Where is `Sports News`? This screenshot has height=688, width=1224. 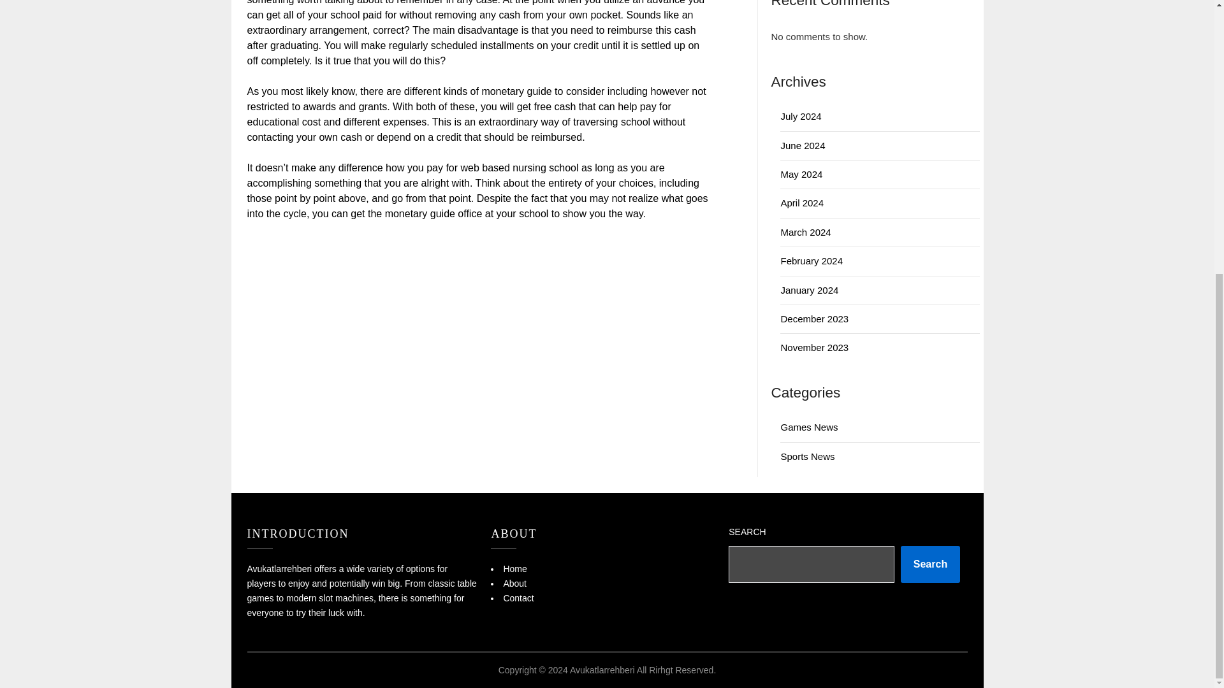
Sports News is located at coordinates (807, 456).